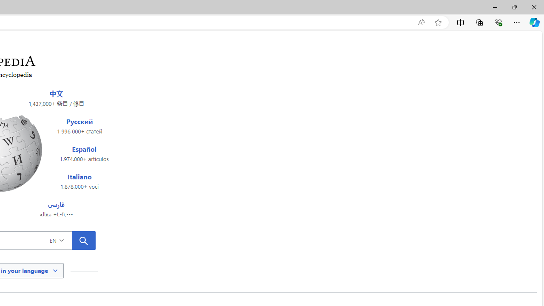 This screenshot has height=306, width=544. I want to click on EN, so click(69, 240).